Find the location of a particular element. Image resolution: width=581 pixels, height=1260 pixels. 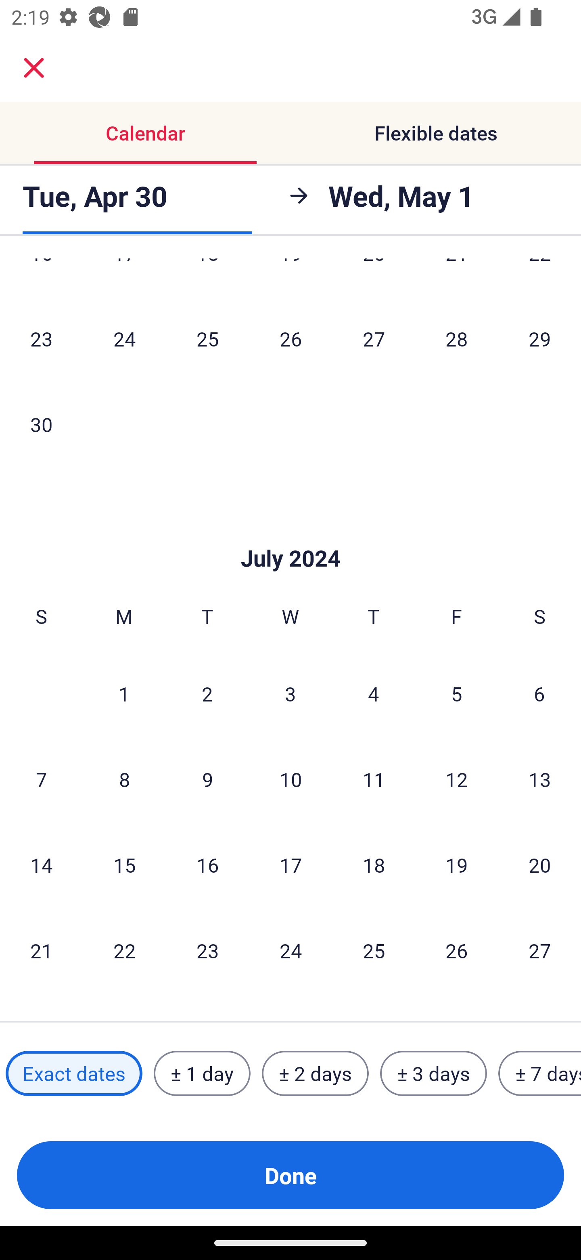

12 Friday, July 12, 2024 is located at coordinates (457, 779).